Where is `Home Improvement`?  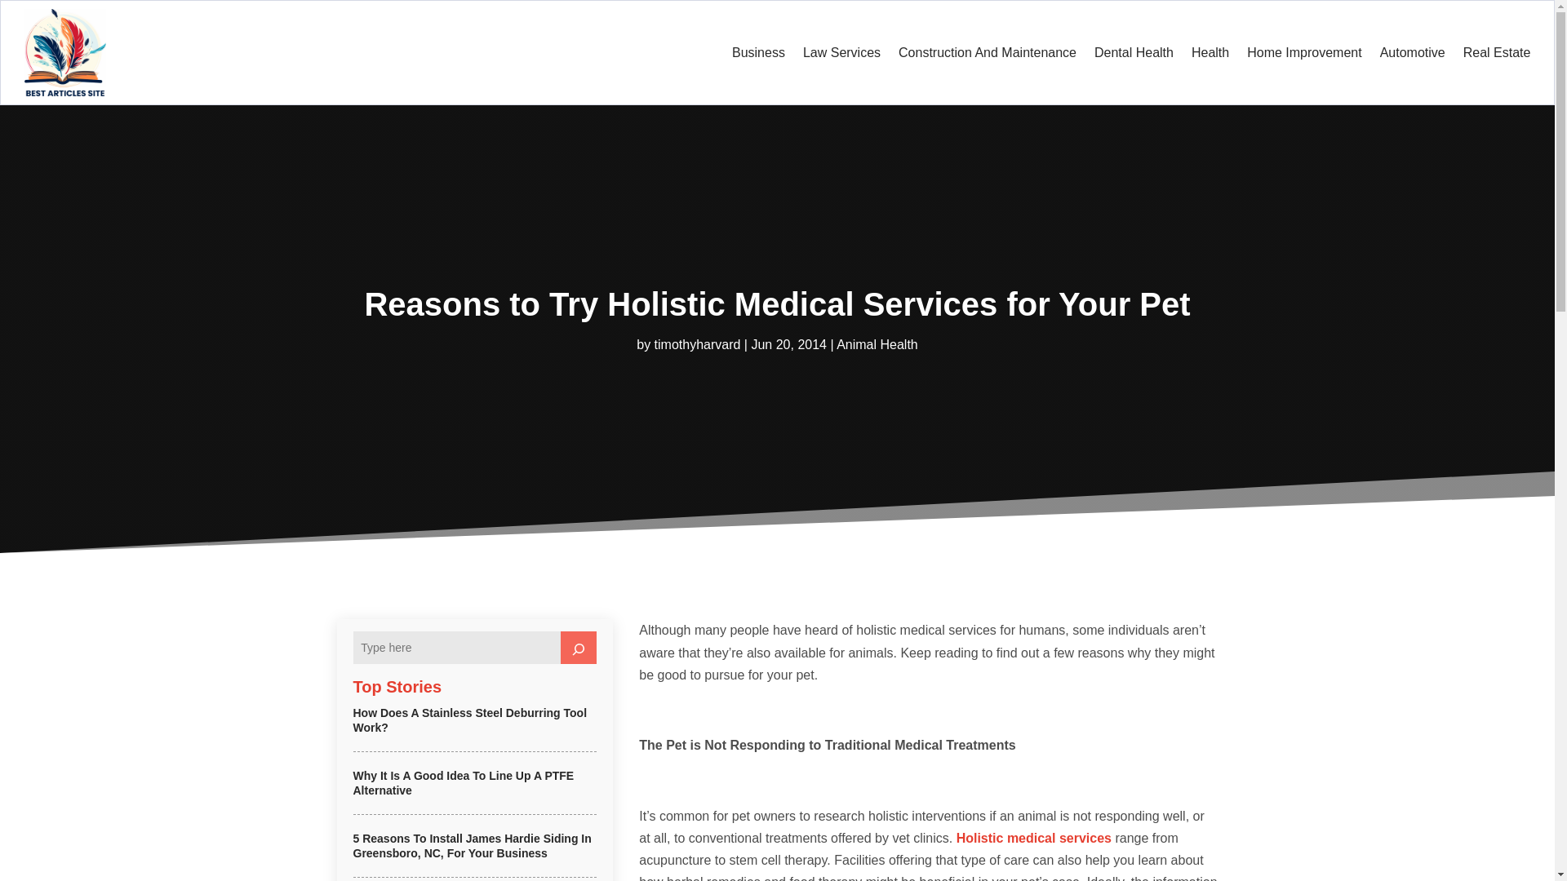
Home Improvement is located at coordinates (1304, 52).